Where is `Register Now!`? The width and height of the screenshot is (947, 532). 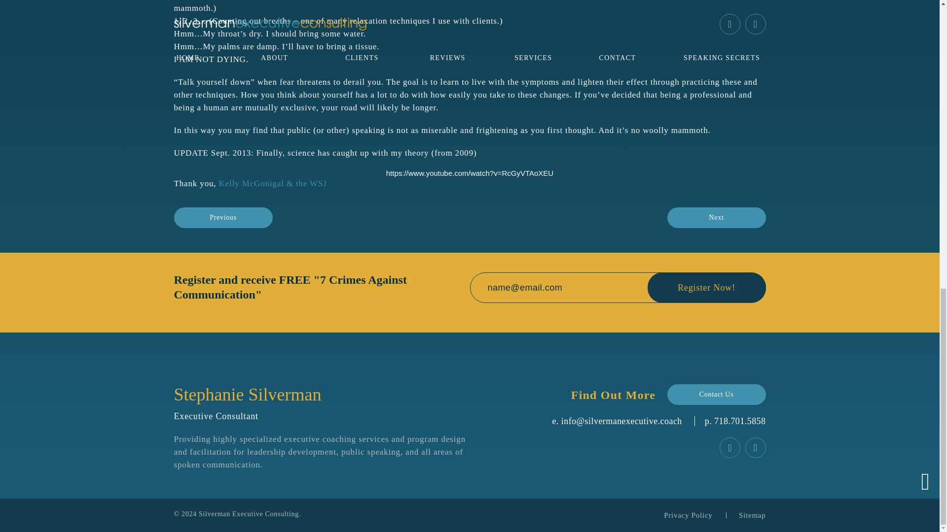
Register Now! is located at coordinates (706, 287).